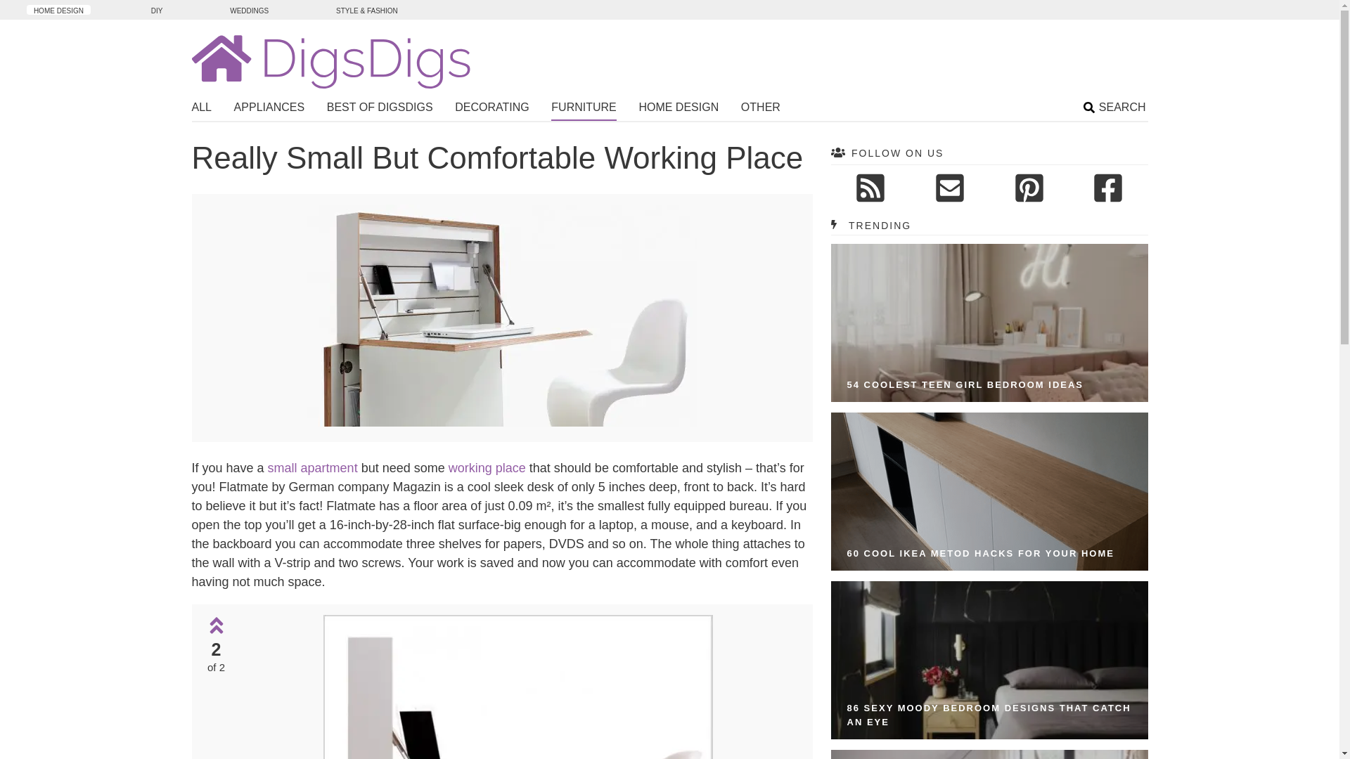 This screenshot has height=759, width=1350. What do you see at coordinates (269, 109) in the screenshot?
I see `APPLIANCES` at bounding box center [269, 109].